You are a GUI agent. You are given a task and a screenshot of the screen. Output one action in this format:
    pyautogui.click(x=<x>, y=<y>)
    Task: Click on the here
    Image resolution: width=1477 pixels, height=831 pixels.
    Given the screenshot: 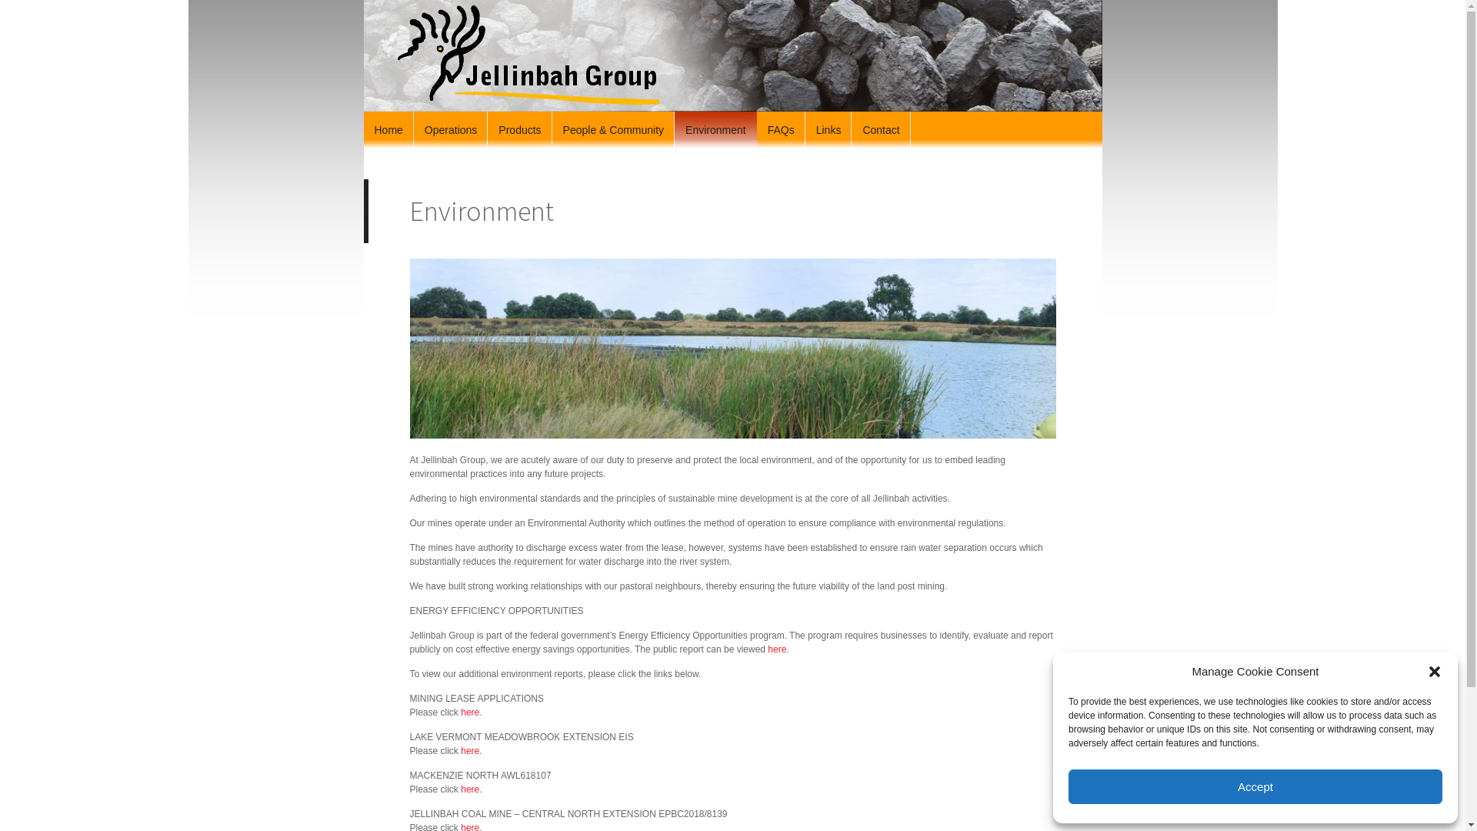 What is the action you would take?
    pyautogui.click(x=470, y=789)
    